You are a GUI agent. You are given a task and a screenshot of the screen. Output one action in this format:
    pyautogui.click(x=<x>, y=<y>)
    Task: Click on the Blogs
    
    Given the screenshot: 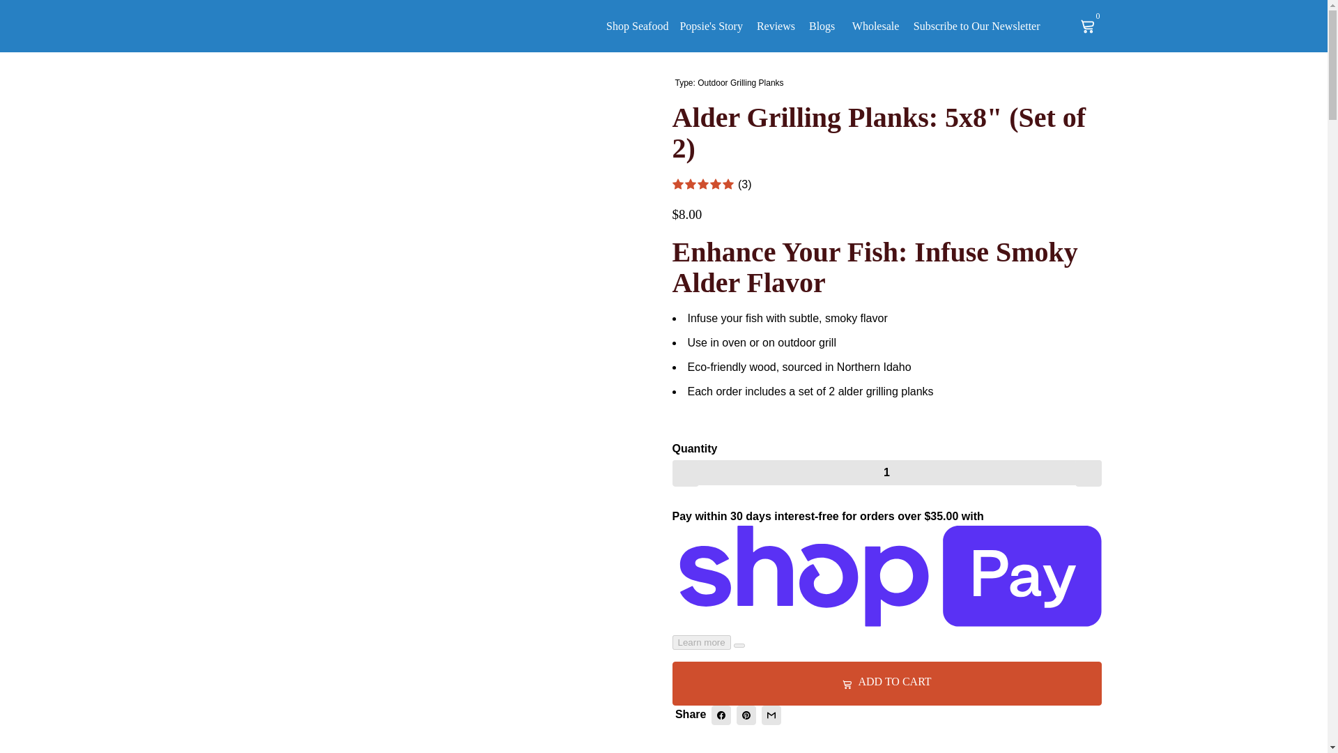 What is the action you would take?
    pyautogui.click(x=823, y=26)
    